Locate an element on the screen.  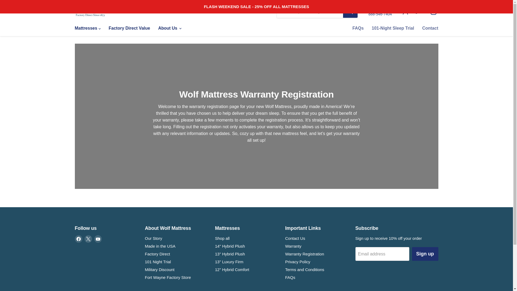
Factory Direct Value is located at coordinates (129, 28).